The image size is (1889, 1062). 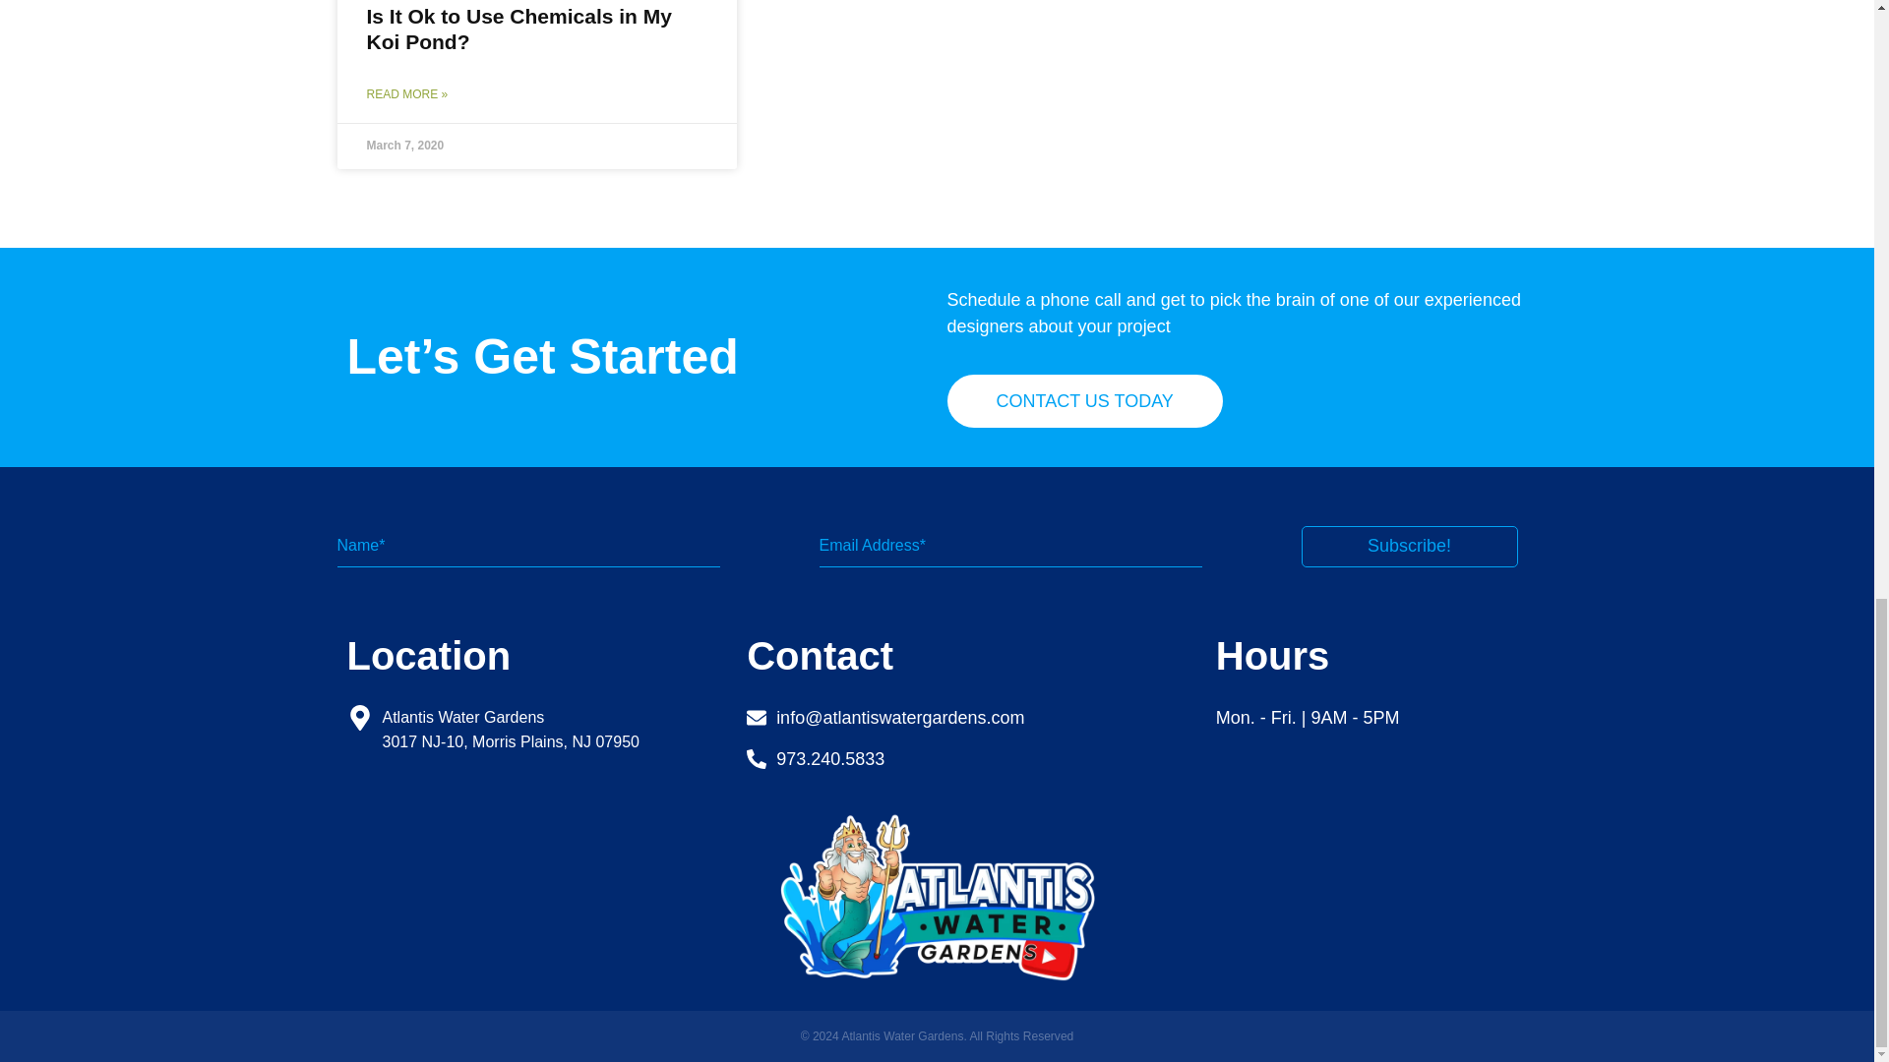 What do you see at coordinates (1409, 546) in the screenshot?
I see `Subscribe!` at bounding box center [1409, 546].